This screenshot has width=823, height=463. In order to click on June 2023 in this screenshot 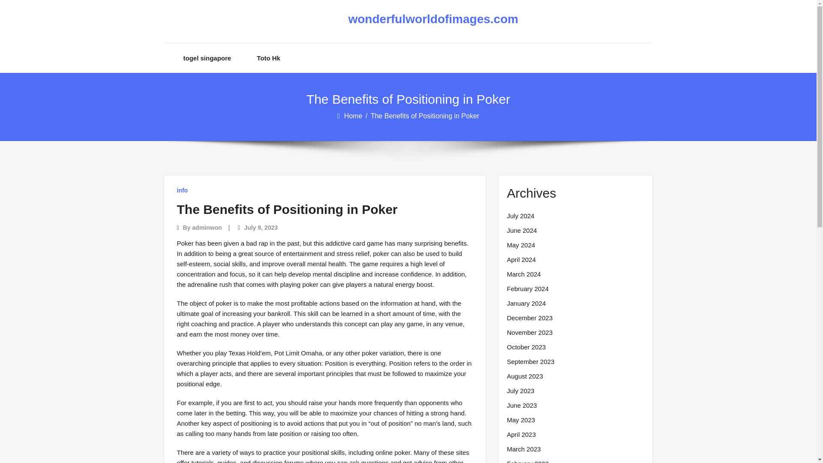, I will do `click(521, 406)`.